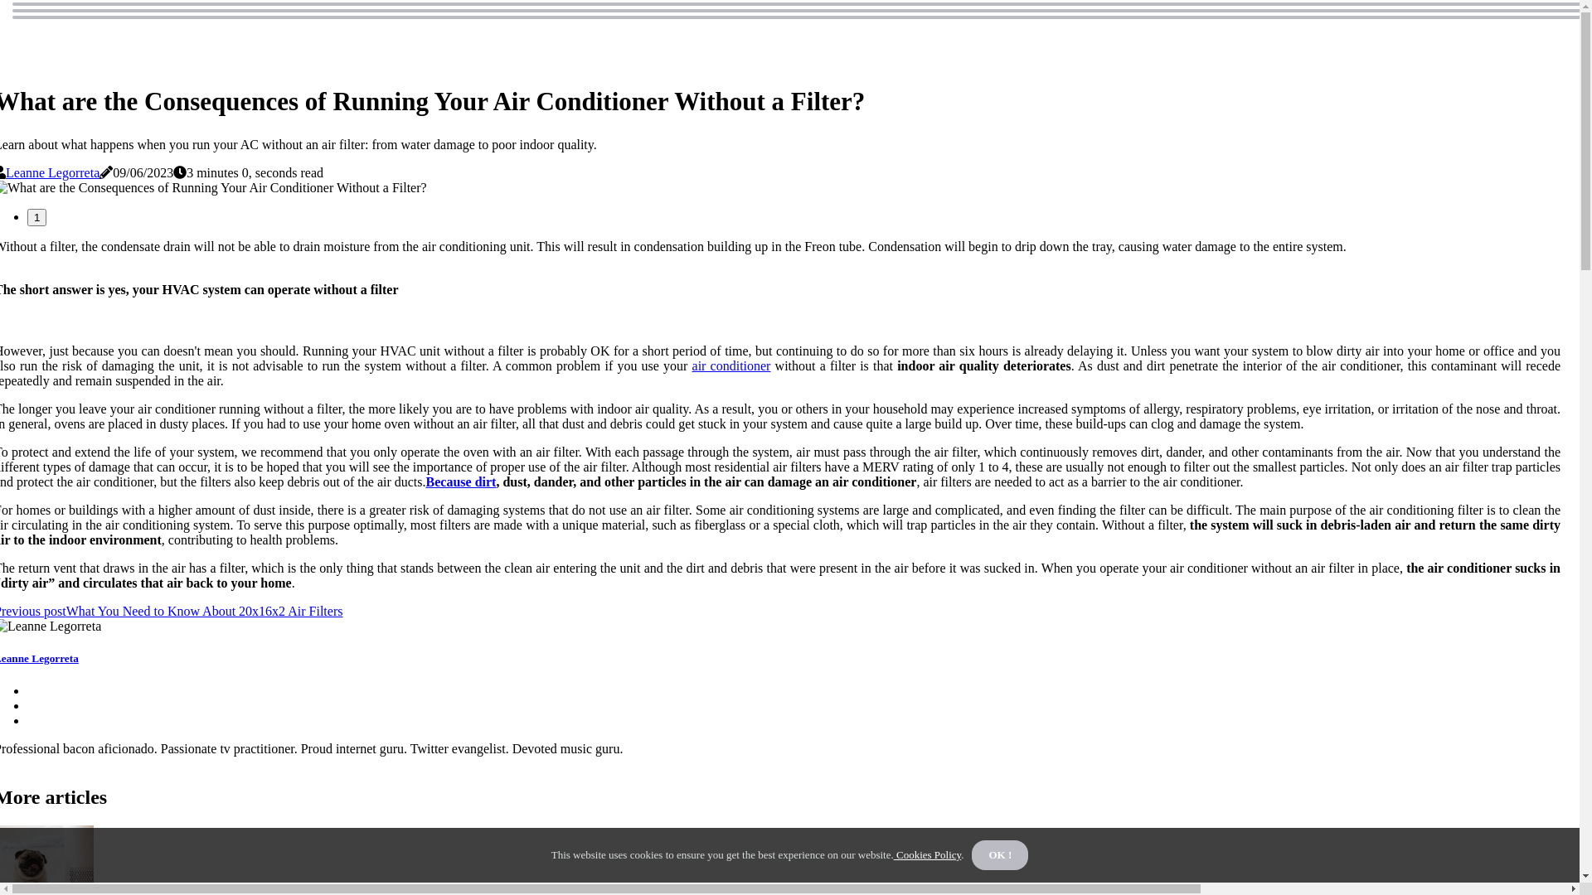  What do you see at coordinates (36, 217) in the screenshot?
I see `1` at bounding box center [36, 217].